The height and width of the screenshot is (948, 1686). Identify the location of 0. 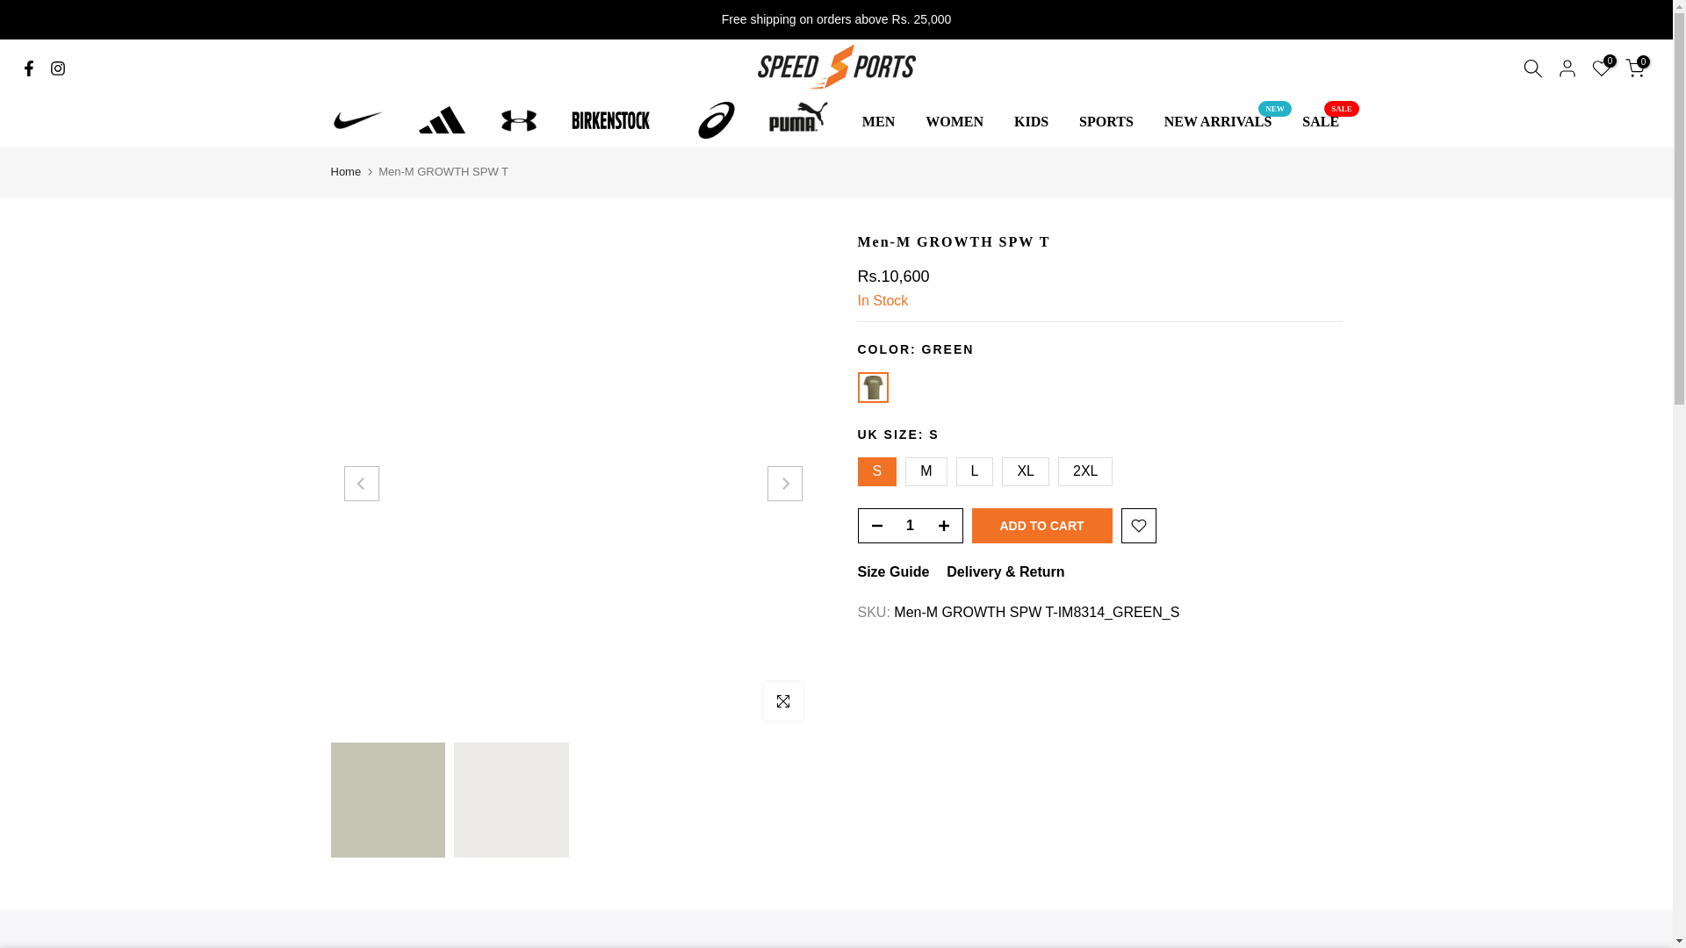
(1602, 67).